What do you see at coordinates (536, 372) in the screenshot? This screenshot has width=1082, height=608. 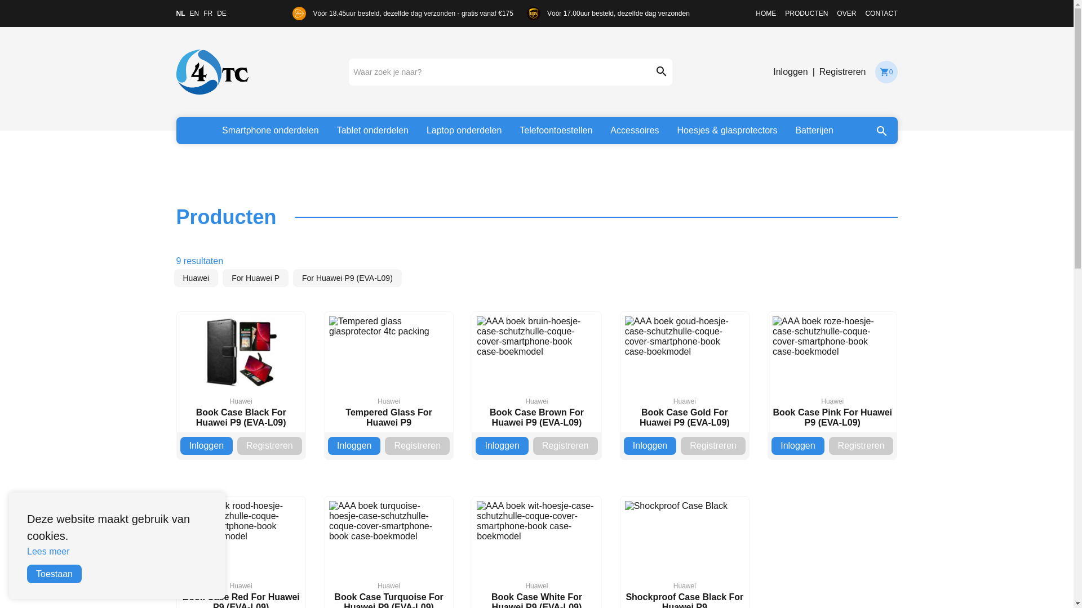 I see `Huawei
Book Case Brown For Huawei P9 (EVA-L09)` at bounding box center [536, 372].